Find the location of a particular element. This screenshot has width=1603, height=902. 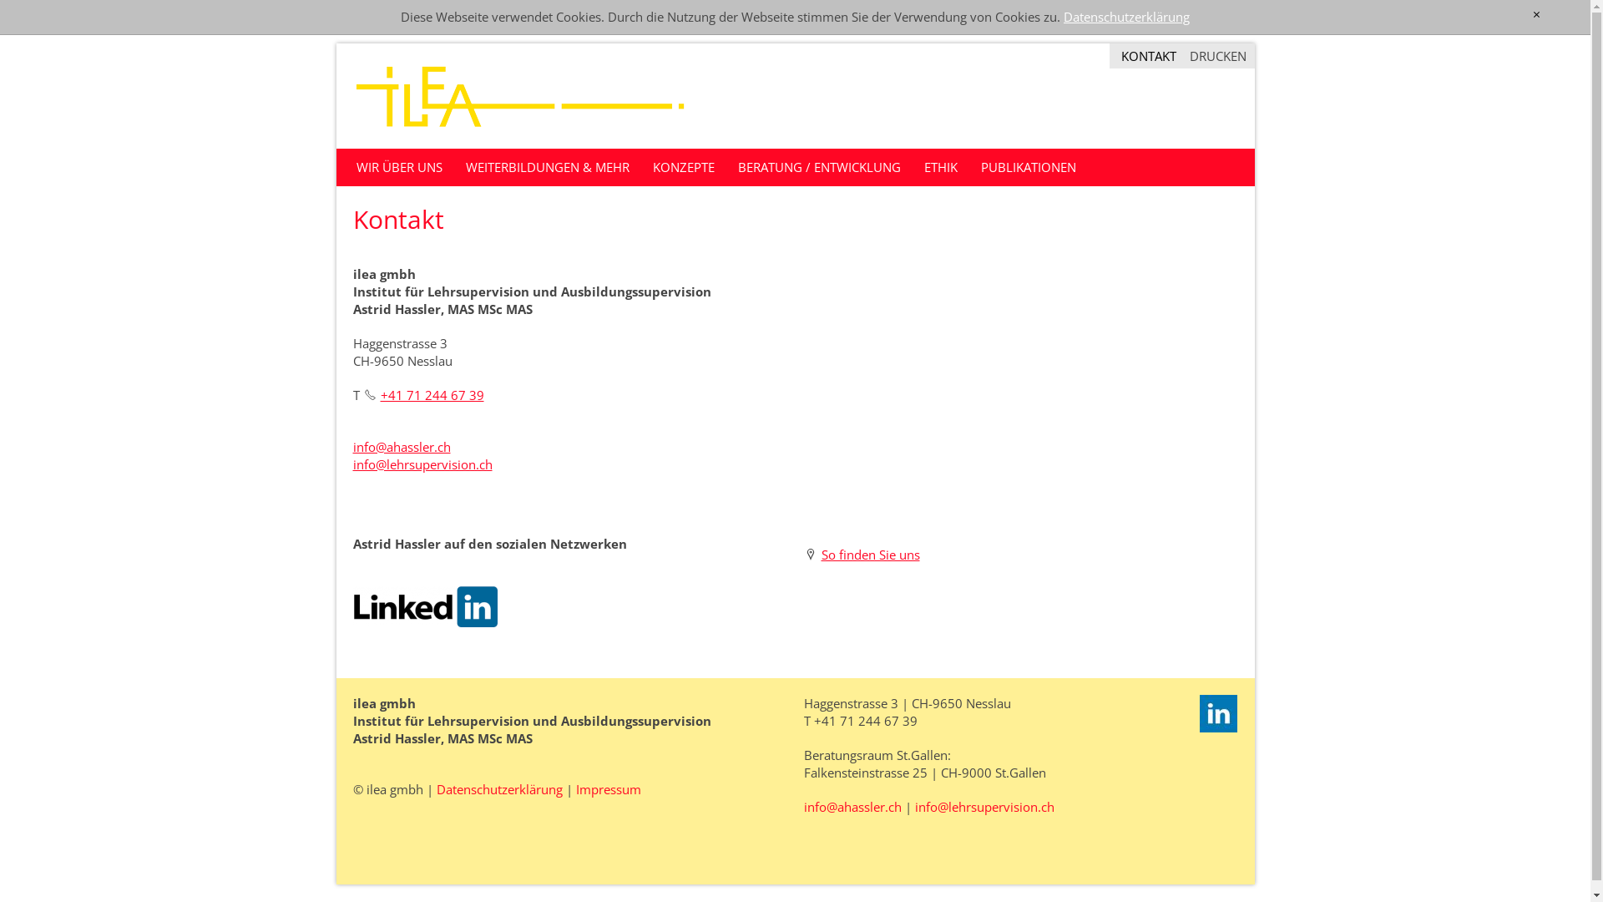

So finden Sie uns is located at coordinates (862, 555).